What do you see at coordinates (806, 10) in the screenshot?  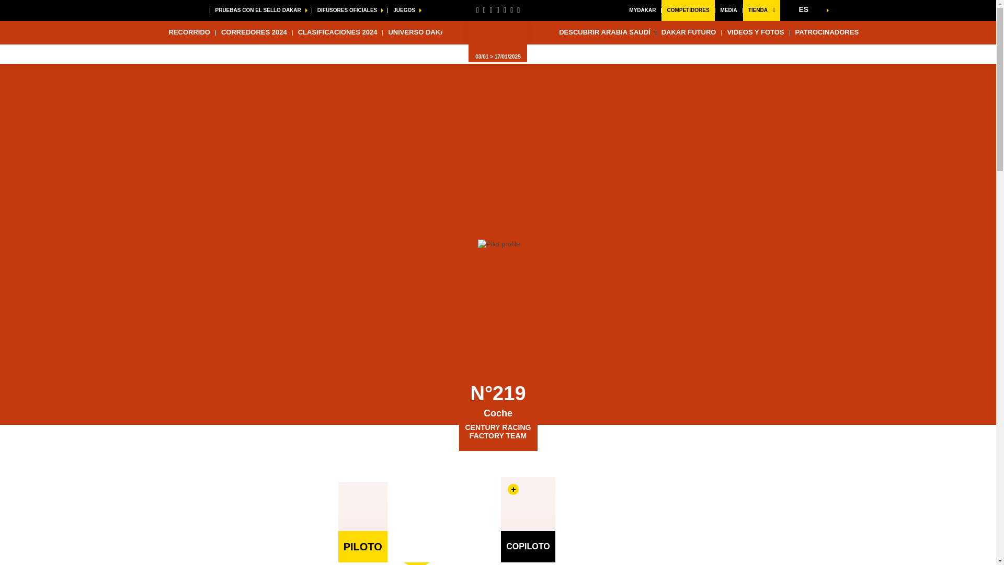 I see `ES` at bounding box center [806, 10].